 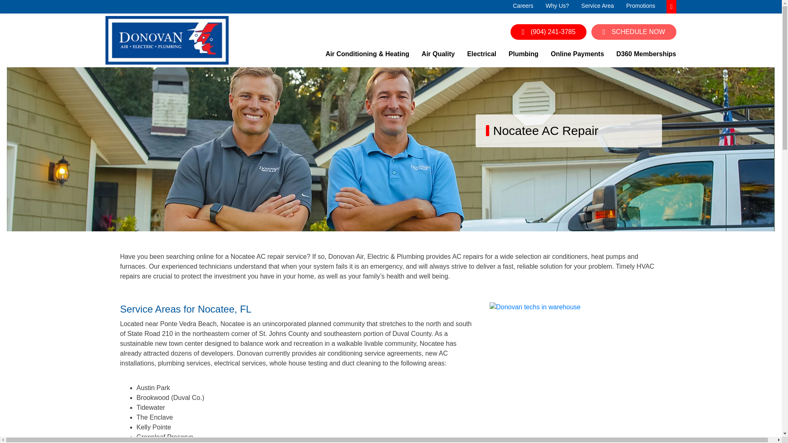 What do you see at coordinates (438, 57) in the screenshot?
I see `Air Quality` at bounding box center [438, 57].